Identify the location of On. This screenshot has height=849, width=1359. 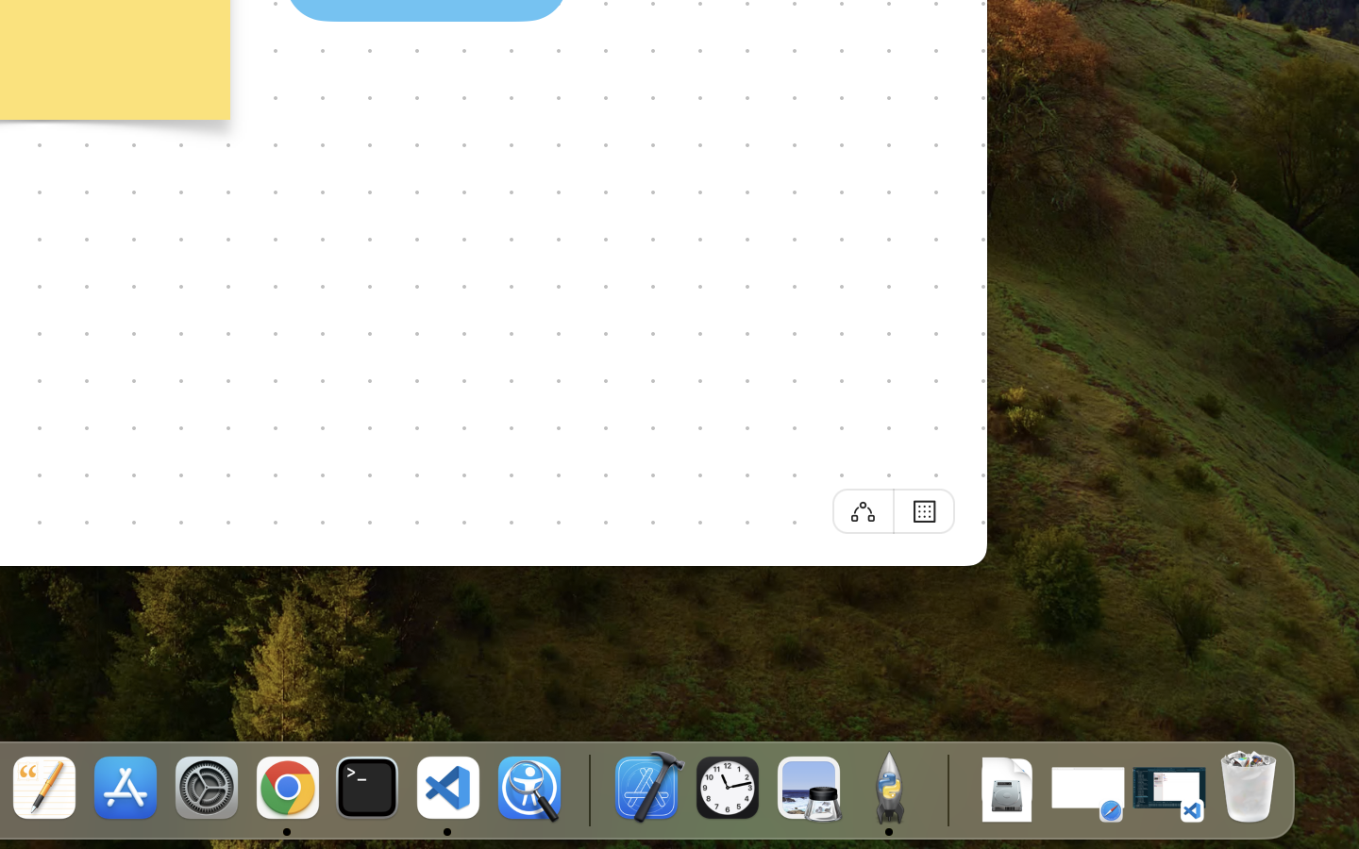
(925, 510).